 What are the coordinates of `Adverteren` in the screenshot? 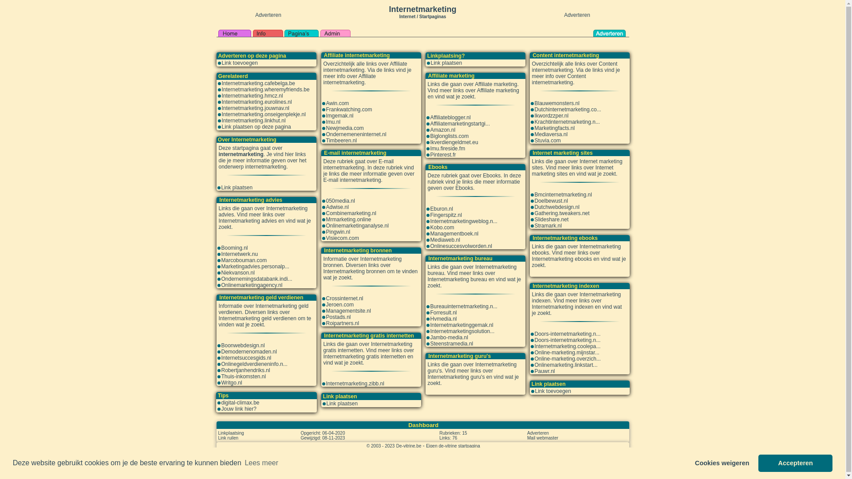 It's located at (268, 15).